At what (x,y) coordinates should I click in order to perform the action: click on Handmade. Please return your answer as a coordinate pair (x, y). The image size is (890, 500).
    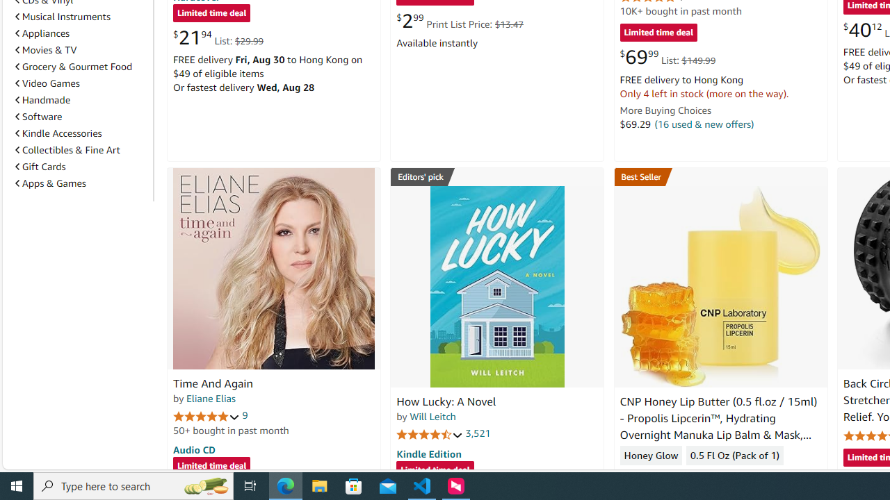
    Looking at the image, I should click on (43, 100).